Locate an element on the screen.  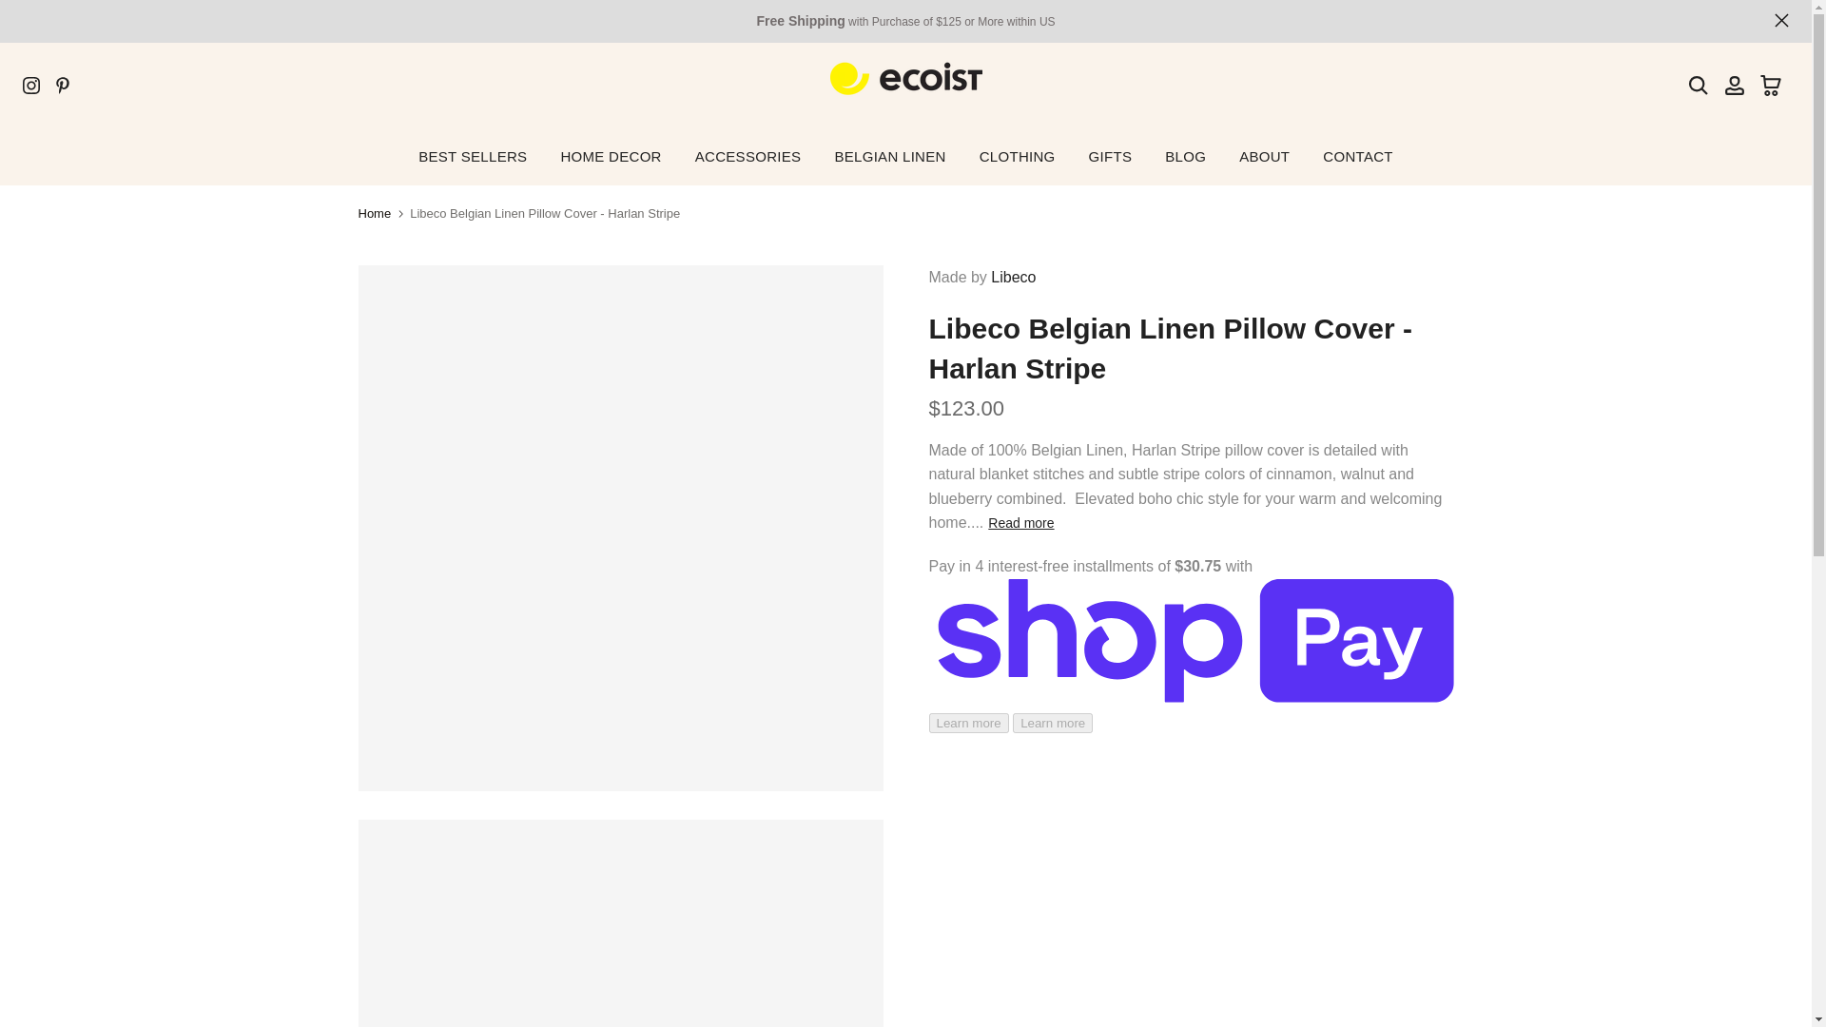
CONTACT is located at coordinates (1358, 156).